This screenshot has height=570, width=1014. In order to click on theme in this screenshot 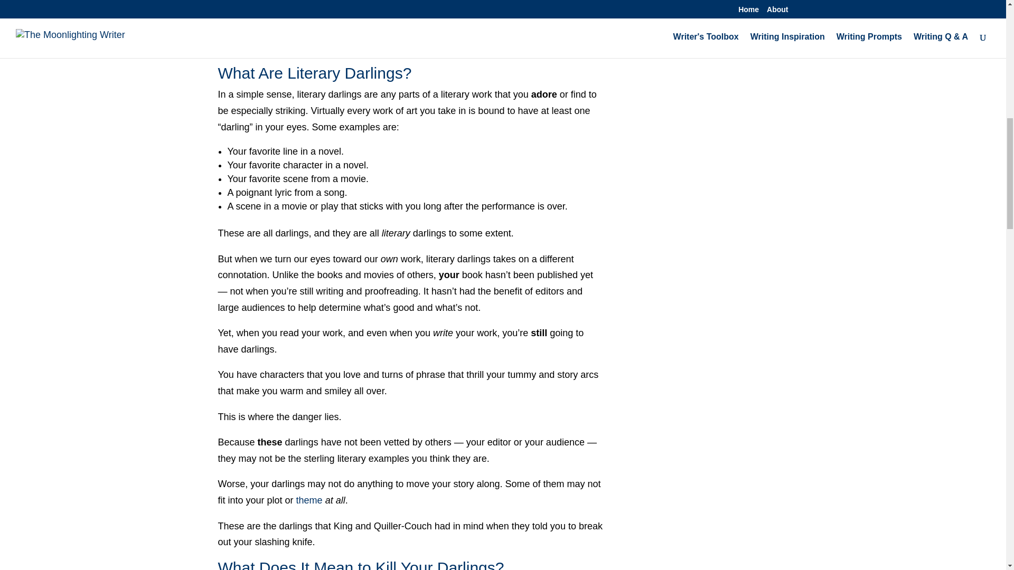, I will do `click(309, 500)`.